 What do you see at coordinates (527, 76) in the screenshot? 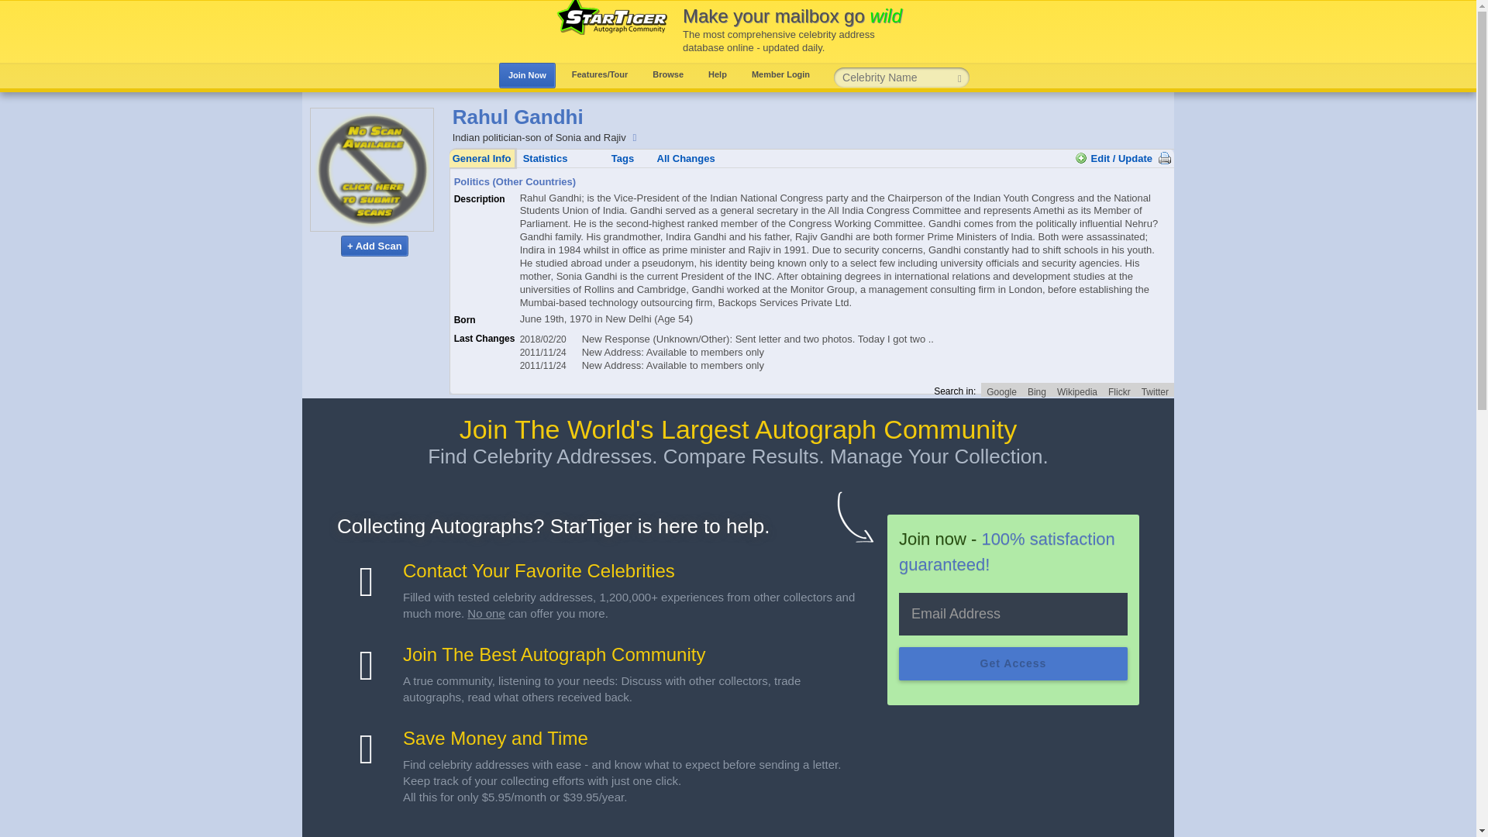
I see `Join Now` at bounding box center [527, 76].